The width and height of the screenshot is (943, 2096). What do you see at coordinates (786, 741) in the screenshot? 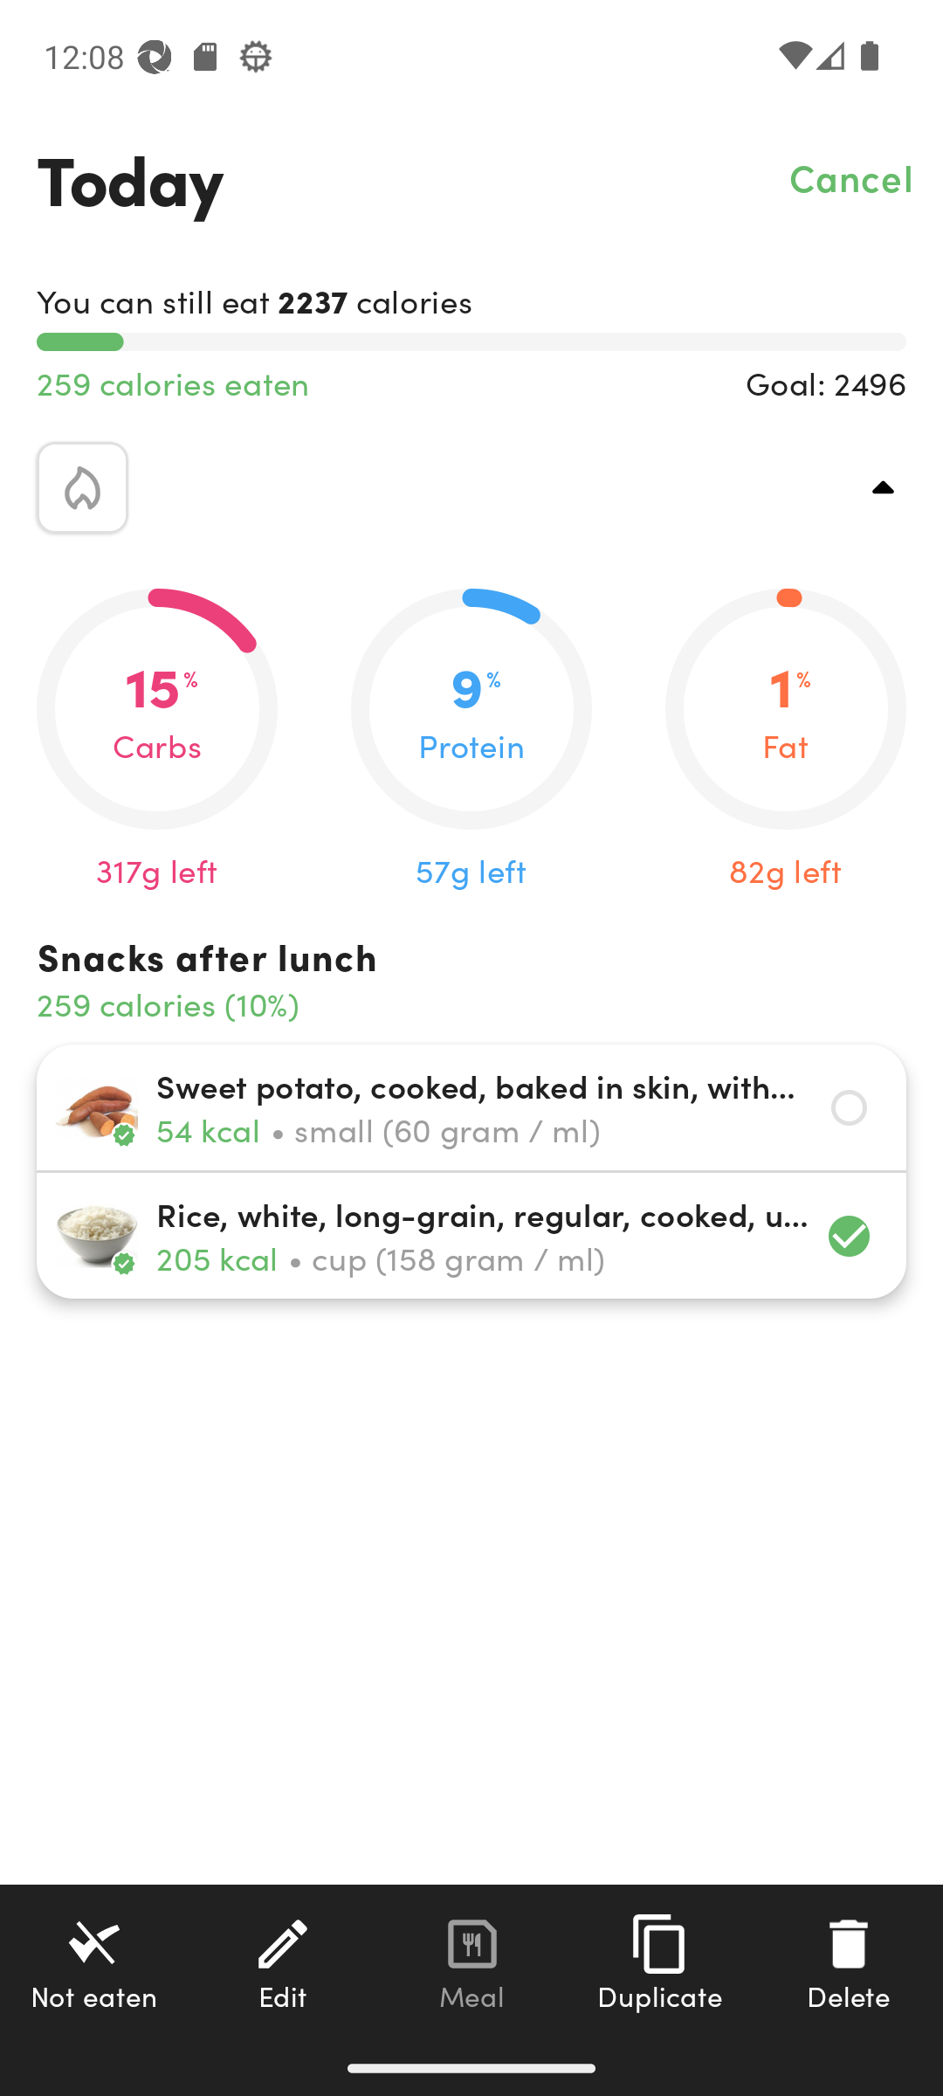
I see `0.01 1 % Fat 82g left` at bounding box center [786, 741].